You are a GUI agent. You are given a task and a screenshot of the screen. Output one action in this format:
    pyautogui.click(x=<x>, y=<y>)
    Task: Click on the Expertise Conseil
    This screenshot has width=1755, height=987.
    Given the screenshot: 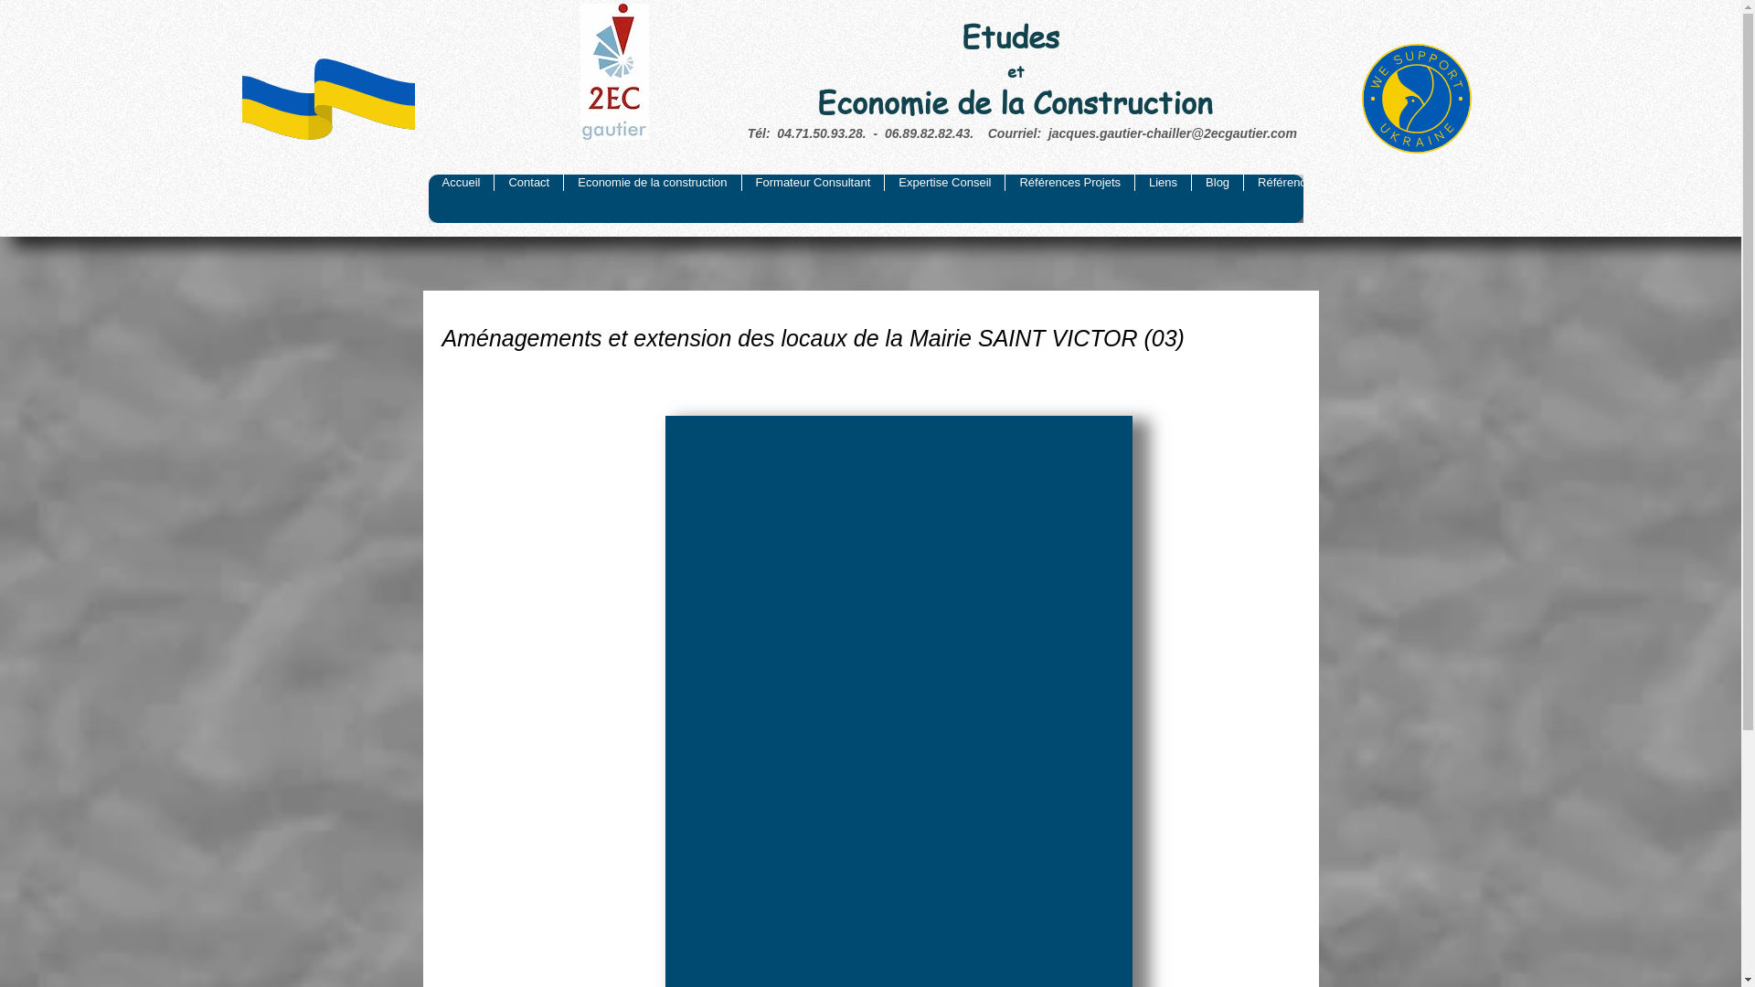 What is the action you would take?
    pyautogui.click(x=944, y=199)
    